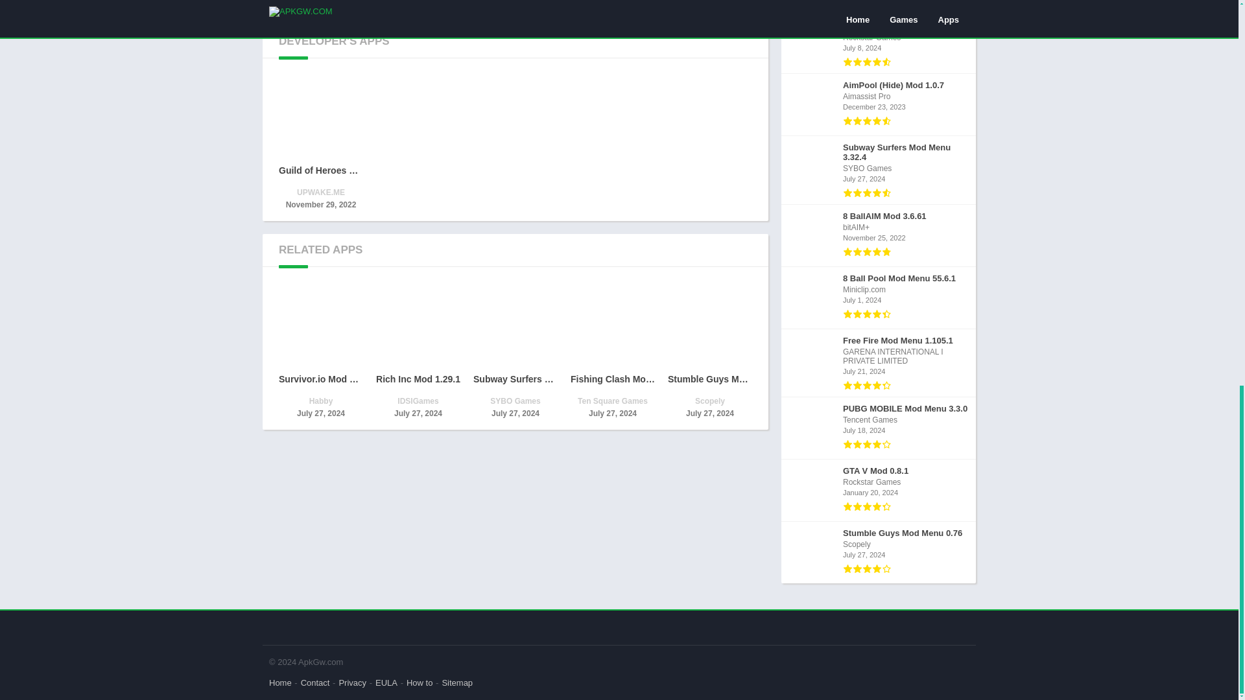 This screenshot has width=1245, height=700. What do you see at coordinates (418, 325) in the screenshot?
I see `Rich Inc Mod 1.29.1 4` at bounding box center [418, 325].